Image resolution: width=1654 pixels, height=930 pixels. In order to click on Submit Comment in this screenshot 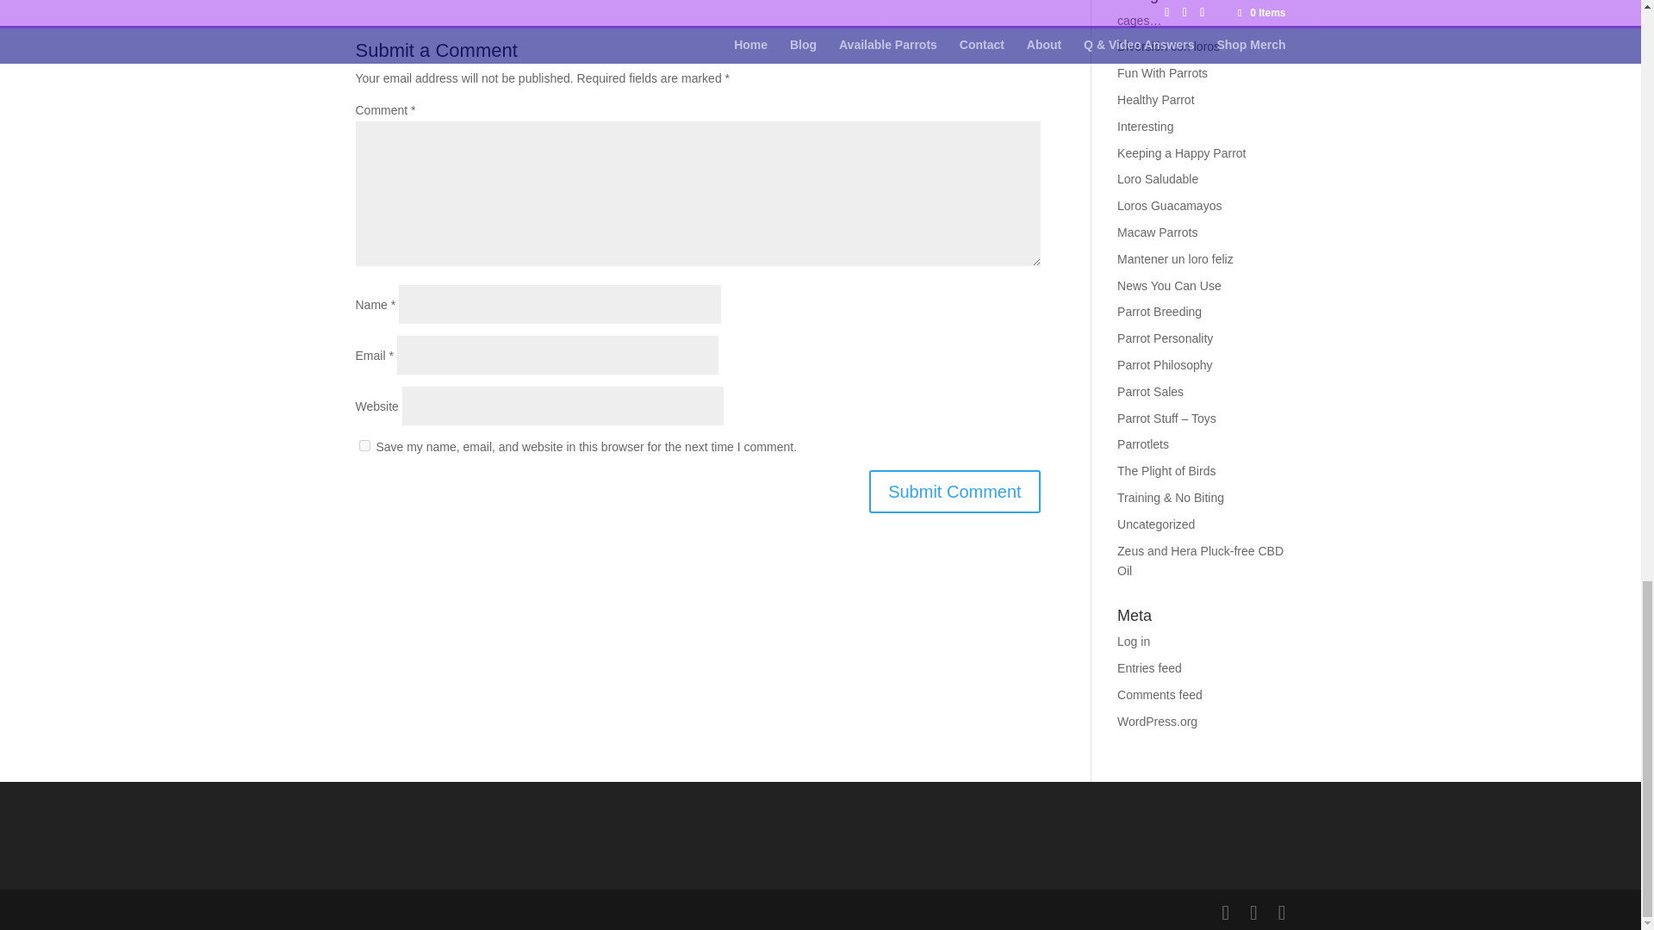, I will do `click(954, 492)`.